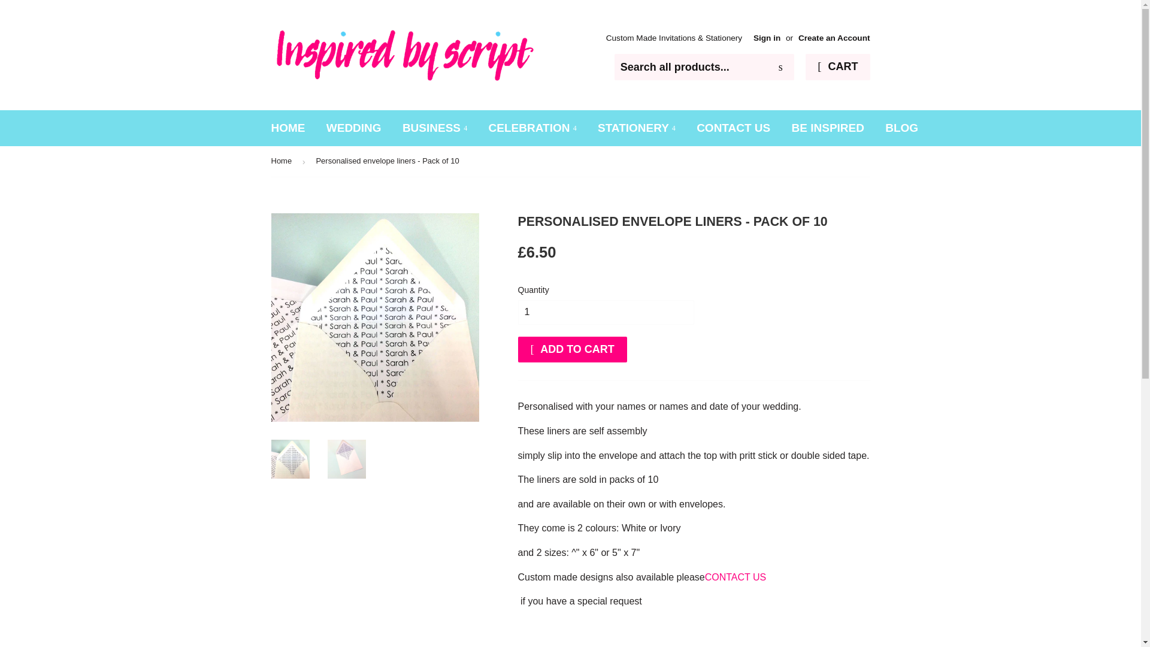 This screenshot has width=1150, height=647. What do you see at coordinates (828, 128) in the screenshot?
I see `BE INSPIRED` at bounding box center [828, 128].